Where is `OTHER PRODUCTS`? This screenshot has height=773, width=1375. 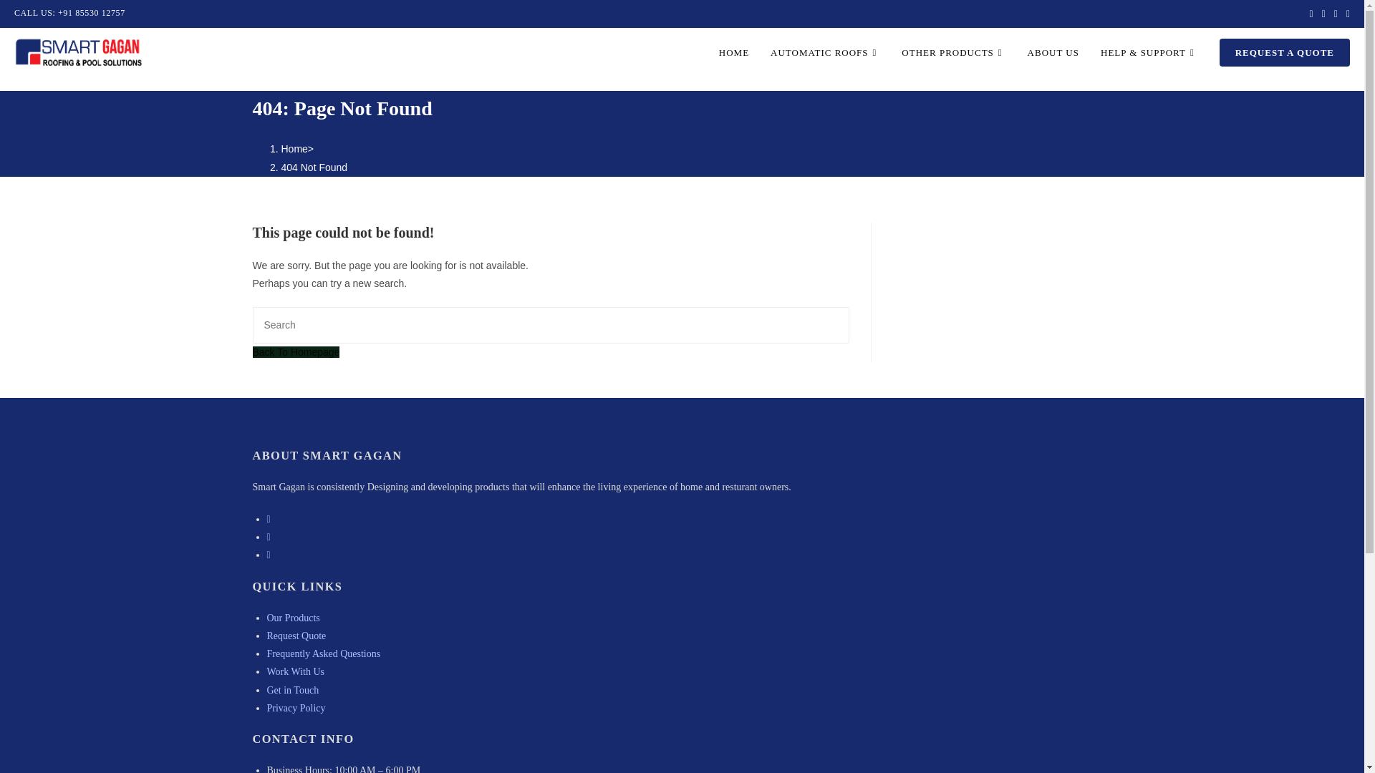 OTHER PRODUCTS is located at coordinates (953, 53).